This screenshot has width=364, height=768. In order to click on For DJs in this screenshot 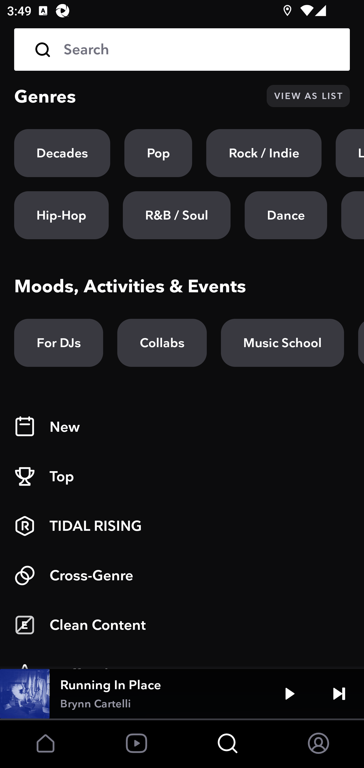, I will do `click(59, 343)`.